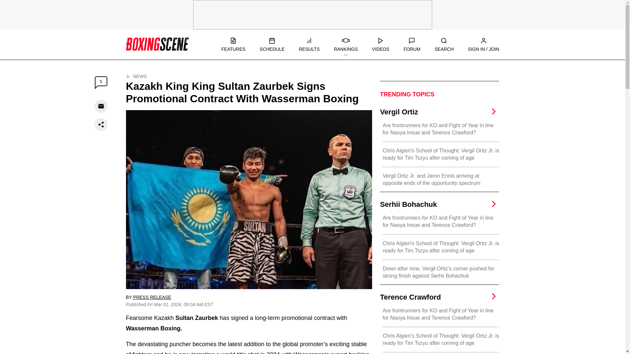 This screenshot has width=630, height=354. What do you see at coordinates (309, 45) in the screenshot?
I see `RESULTS` at bounding box center [309, 45].